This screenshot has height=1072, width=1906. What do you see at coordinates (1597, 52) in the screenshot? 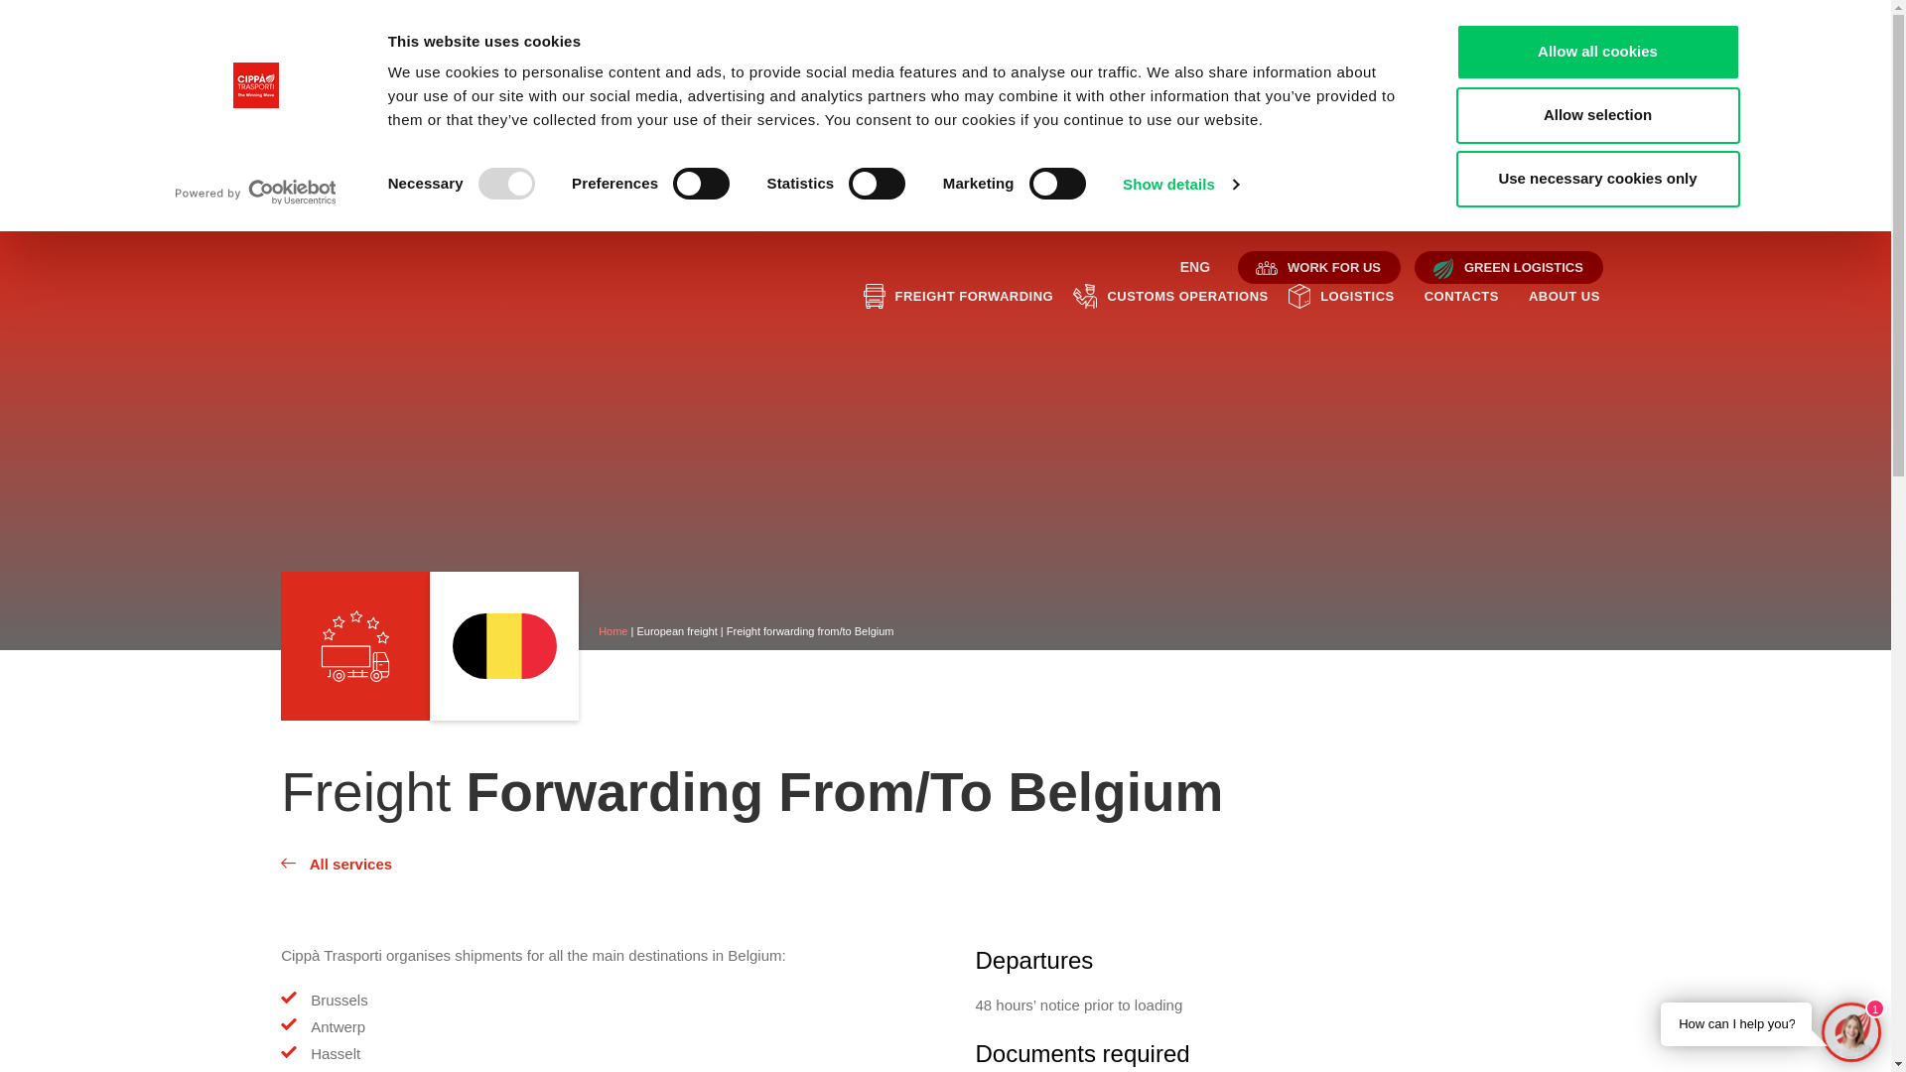
I see `Allow all cookies` at bounding box center [1597, 52].